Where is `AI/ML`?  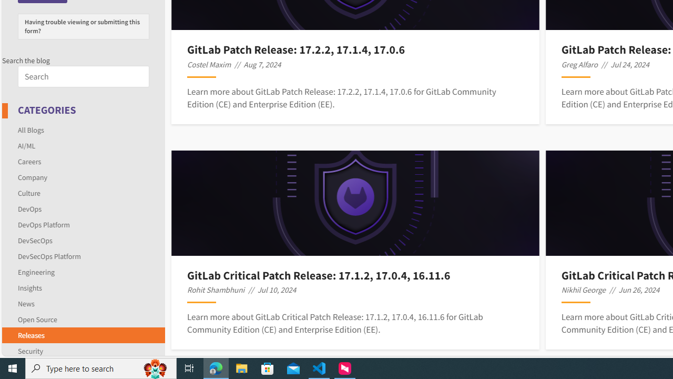 AI/ML is located at coordinates (83, 145).